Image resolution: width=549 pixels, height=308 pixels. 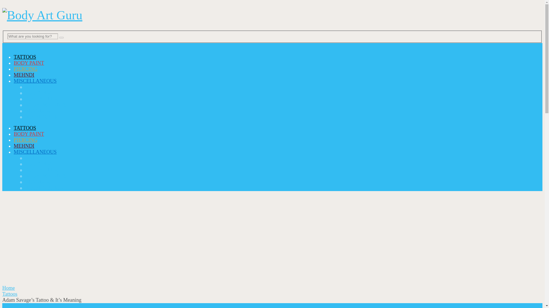 I want to click on NAIL ART, so click(x=37, y=158).